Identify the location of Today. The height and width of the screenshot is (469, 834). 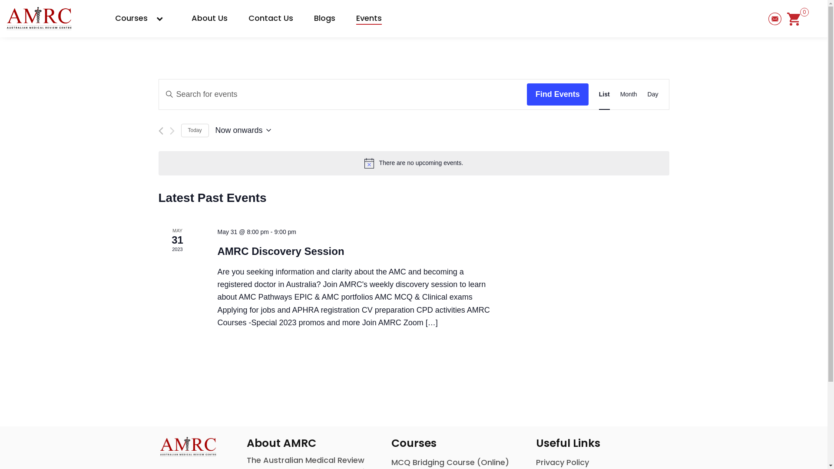
(195, 130).